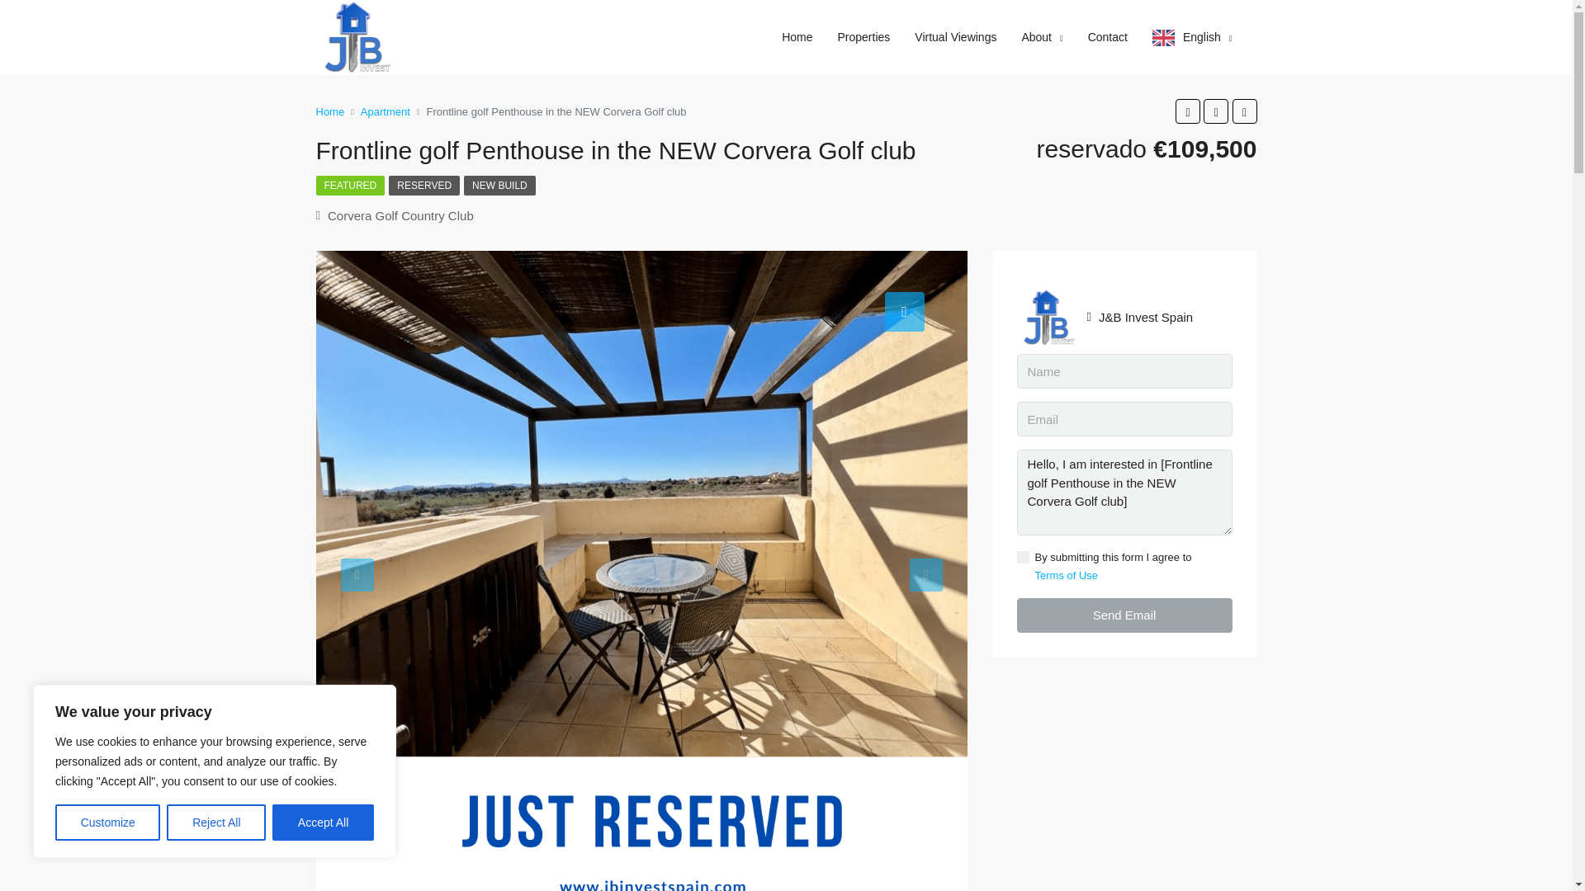 The image size is (1585, 891). What do you see at coordinates (864, 36) in the screenshot?
I see `Properties` at bounding box center [864, 36].